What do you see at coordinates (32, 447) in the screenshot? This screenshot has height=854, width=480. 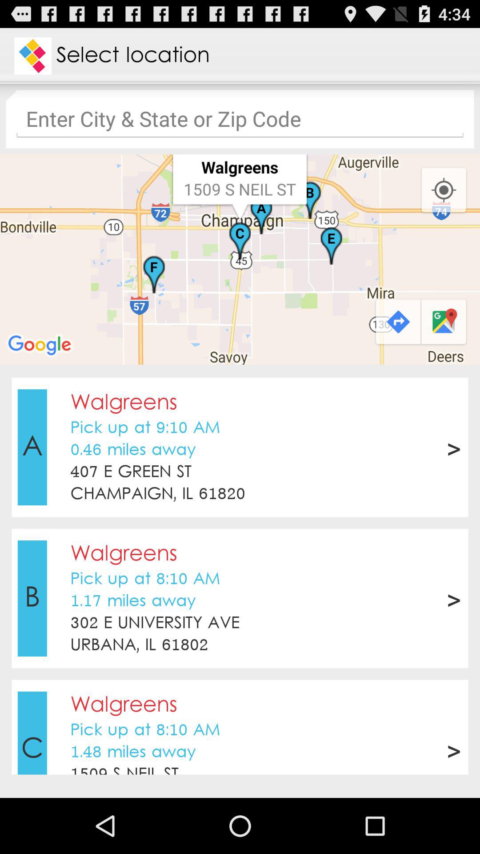 I see `press the icon next to pick up at` at bounding box center [32, 447].